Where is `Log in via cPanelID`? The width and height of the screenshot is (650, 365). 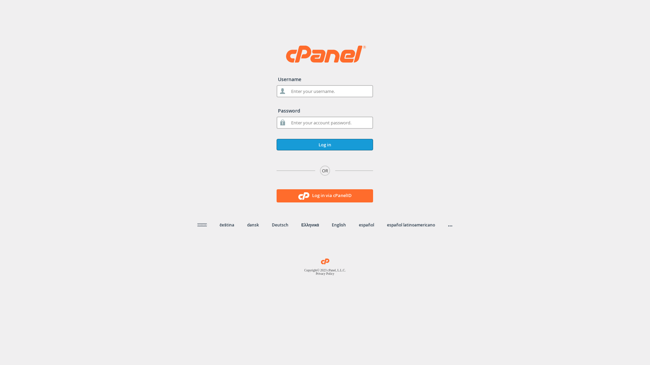
Log in via cPanelID is located at coordinates (325, 196).